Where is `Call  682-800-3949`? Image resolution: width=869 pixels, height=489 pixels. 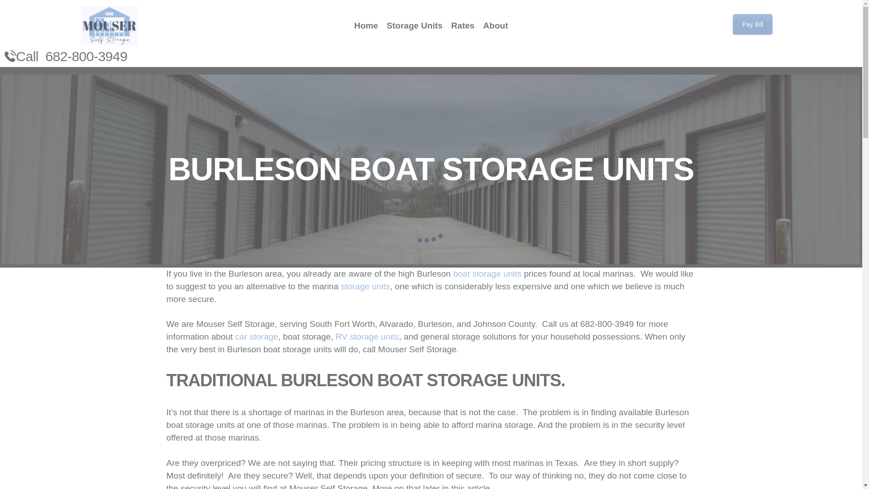 Call  682-800-3949 is located at coordinates (71, 56).